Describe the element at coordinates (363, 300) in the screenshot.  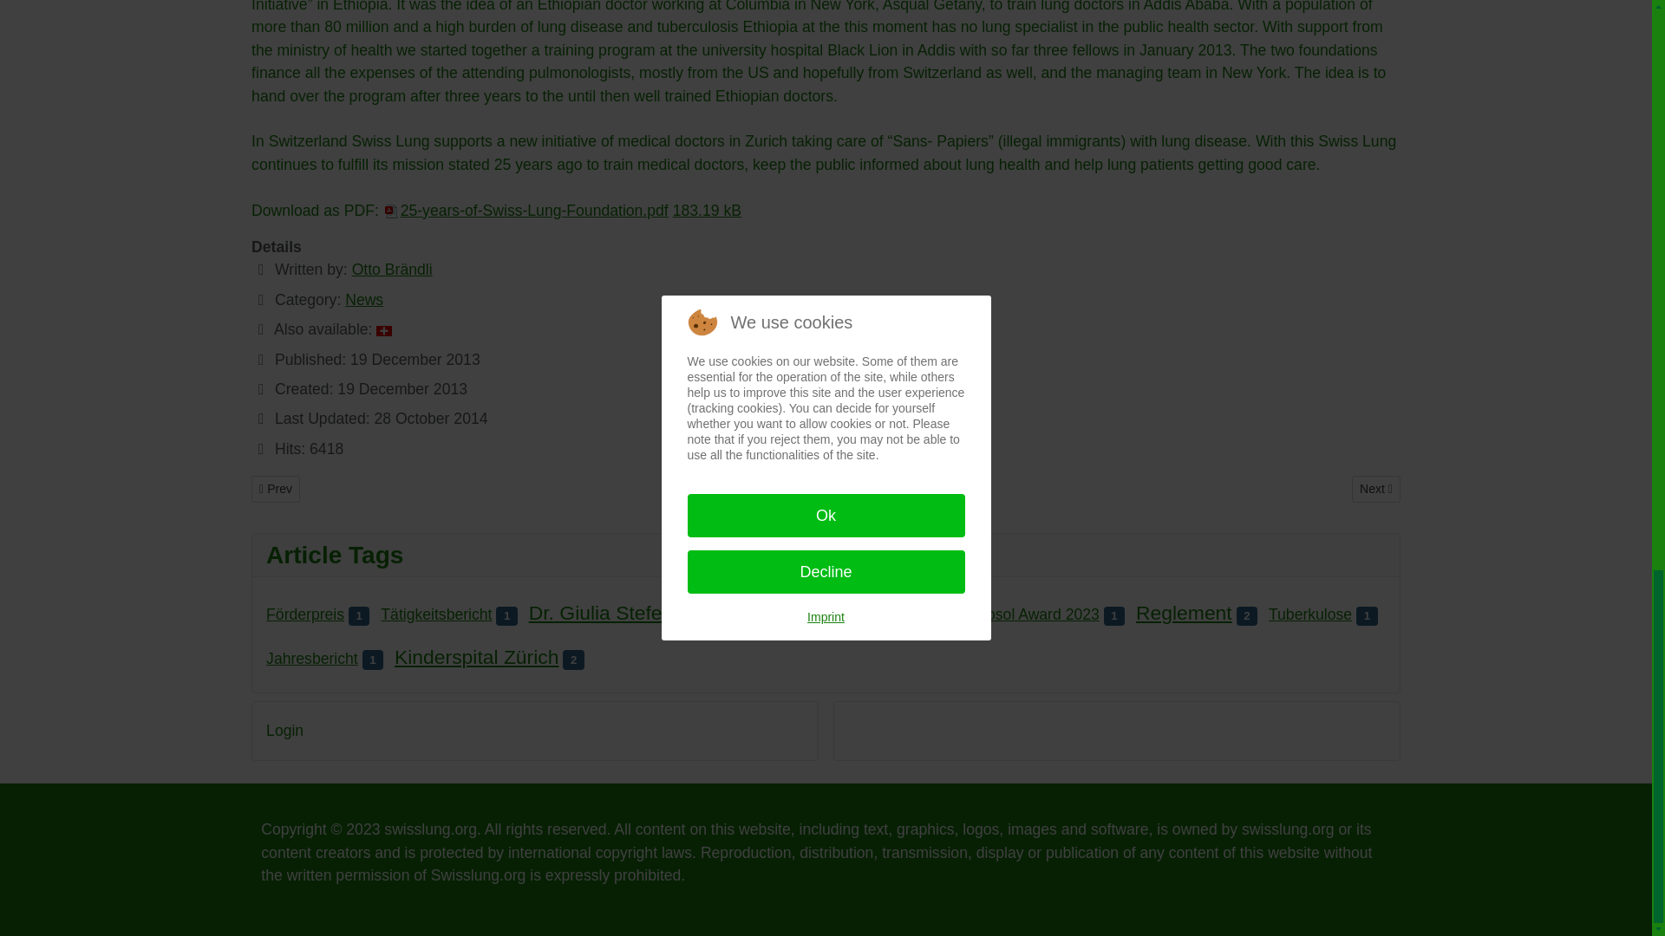
I see `DBMR` at that location.